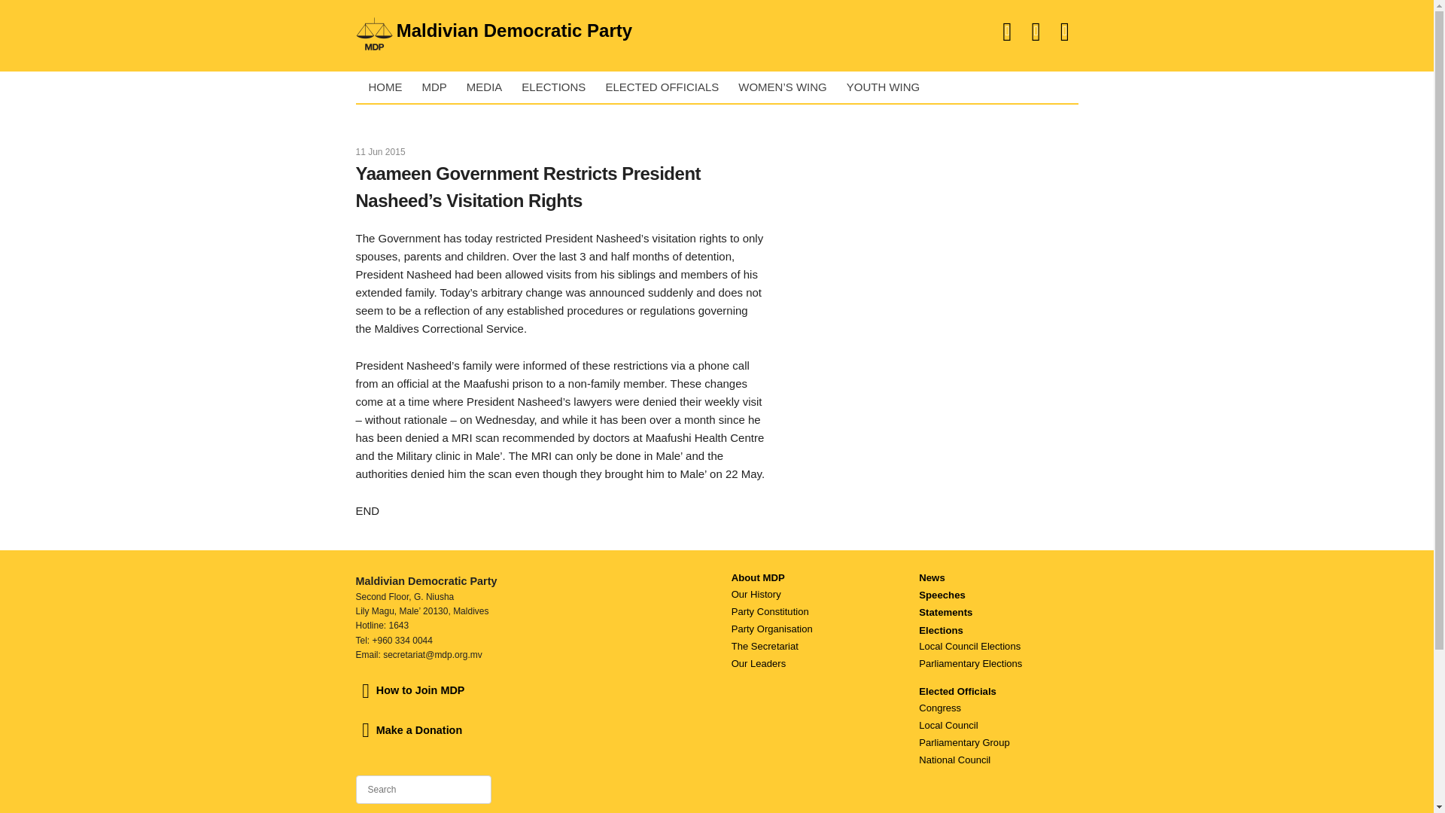 The height and width of the screenshot is (813, 1445). I want to click on Statements, so click(945, 611).